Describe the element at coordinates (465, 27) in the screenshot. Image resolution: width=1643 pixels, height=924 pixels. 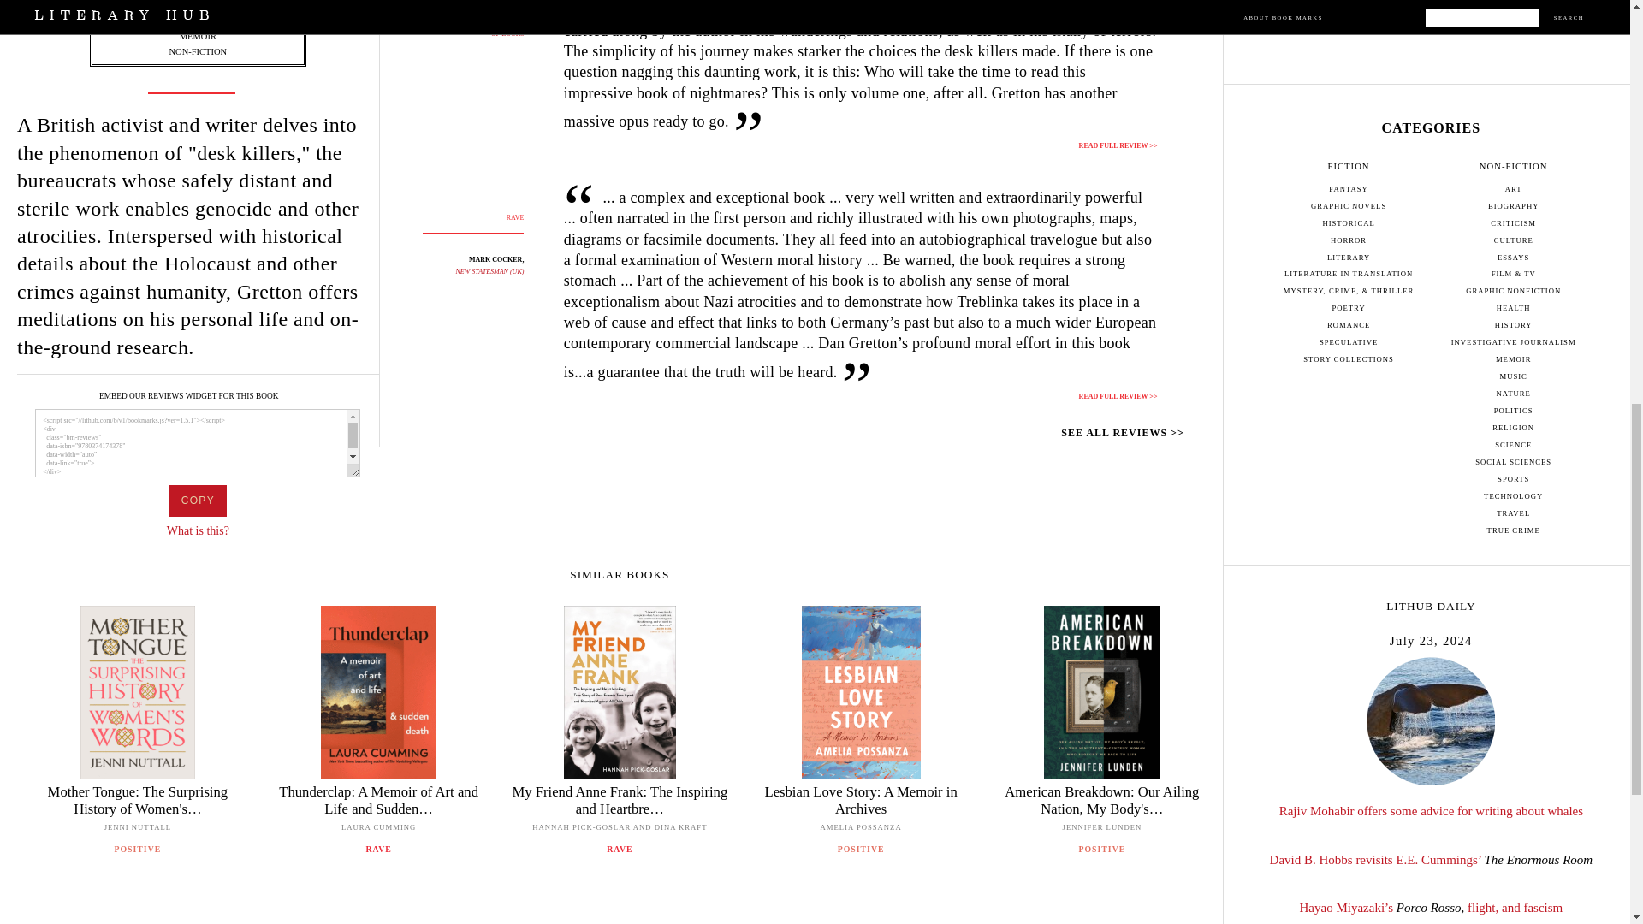
I see `WASHINGTON INDEPENDENT REVIEW OF BOOKS` at that location.